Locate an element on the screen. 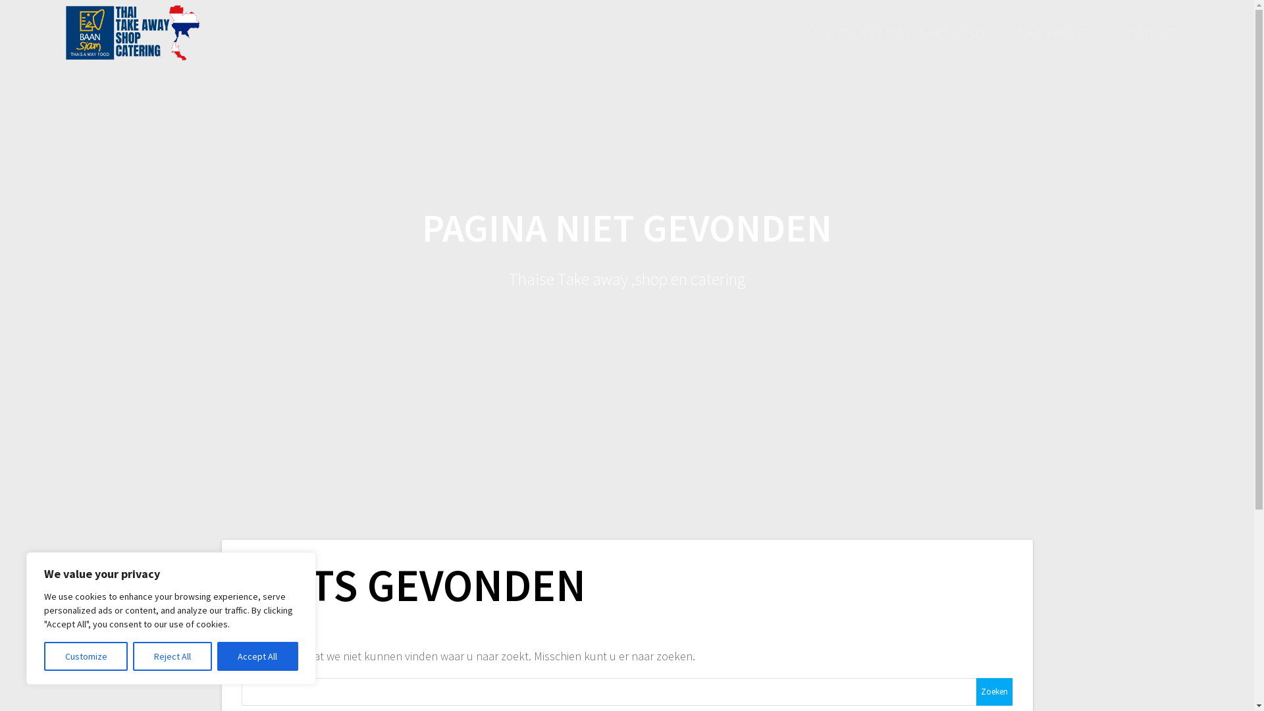  Customize is located at coordinates (86, 656).